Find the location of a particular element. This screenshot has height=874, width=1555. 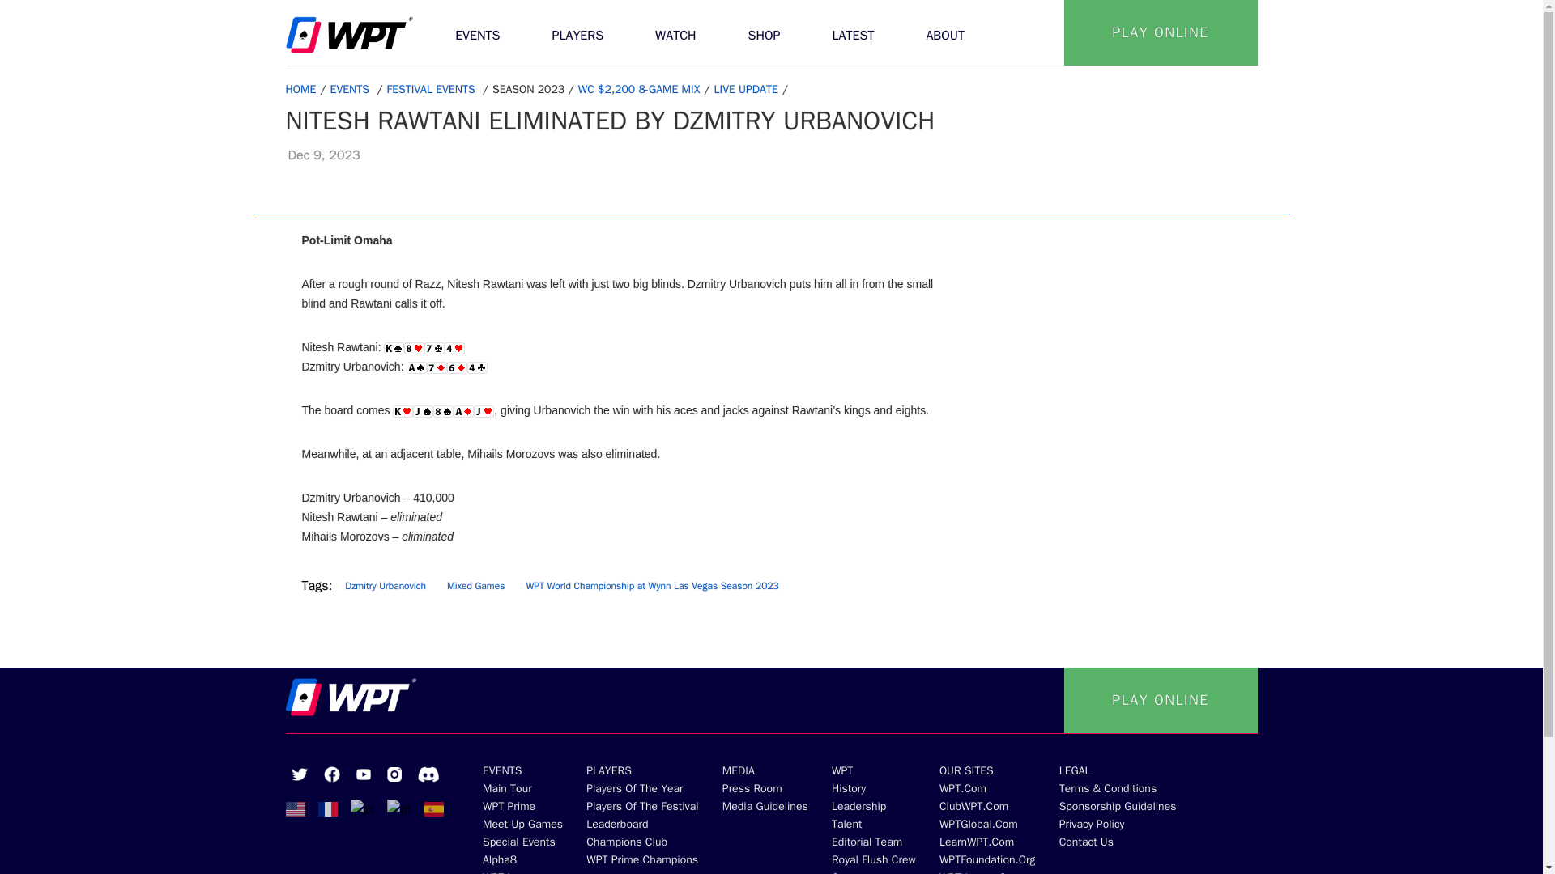

LATEST is located at coordinates (854, 32).